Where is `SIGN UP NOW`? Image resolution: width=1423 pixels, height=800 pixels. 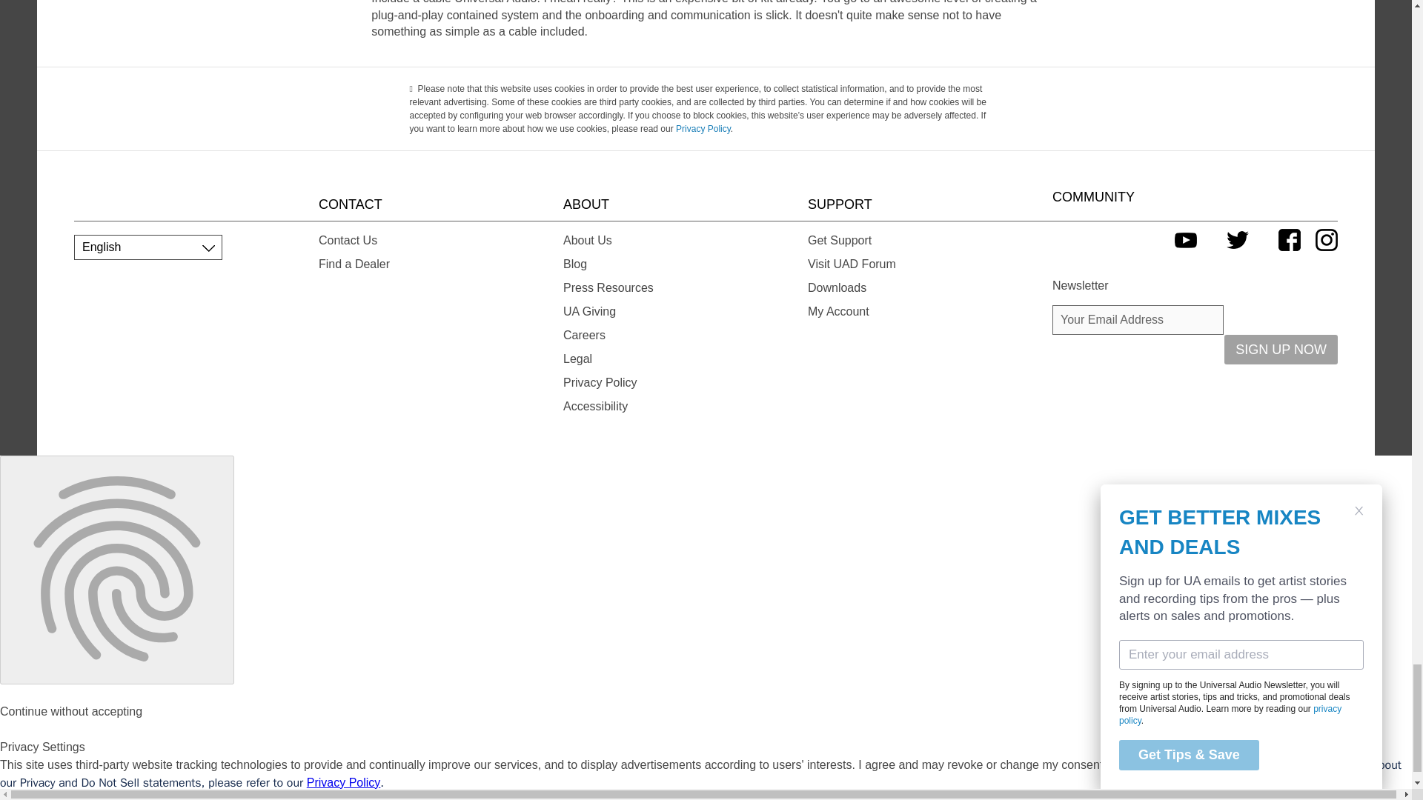 SIGN UP NOW is located at coordinates (1281, 350).